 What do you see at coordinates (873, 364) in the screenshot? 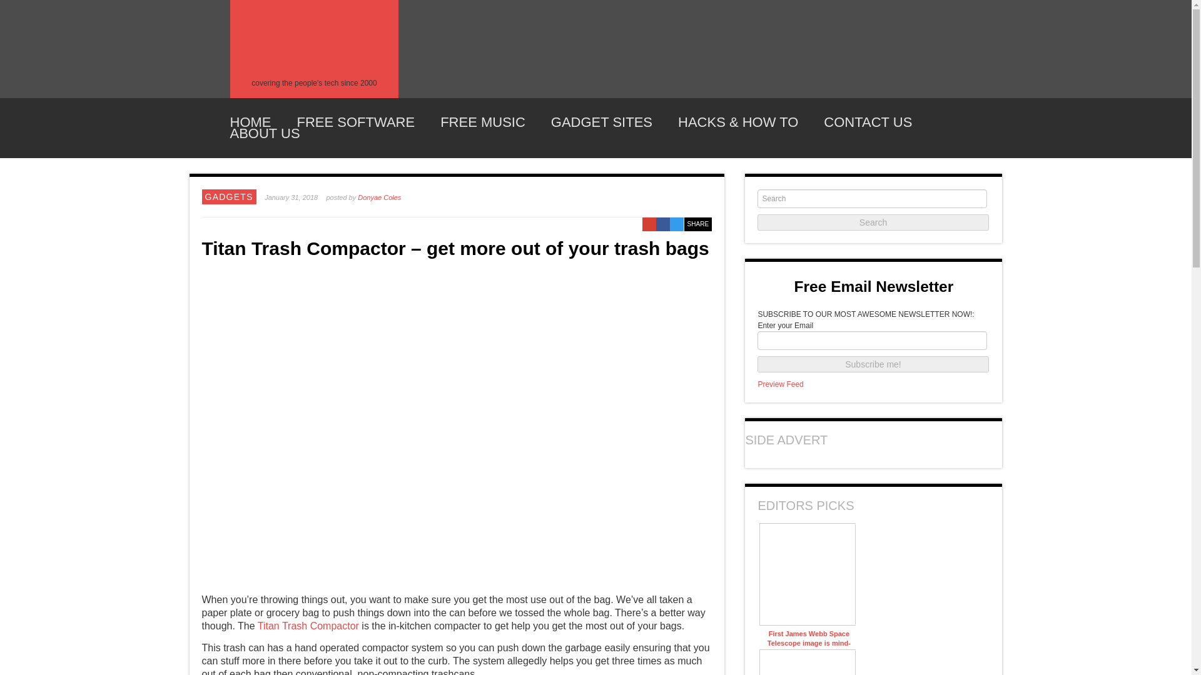
I see `Subscribe me!` at bounding box center [873, 364].